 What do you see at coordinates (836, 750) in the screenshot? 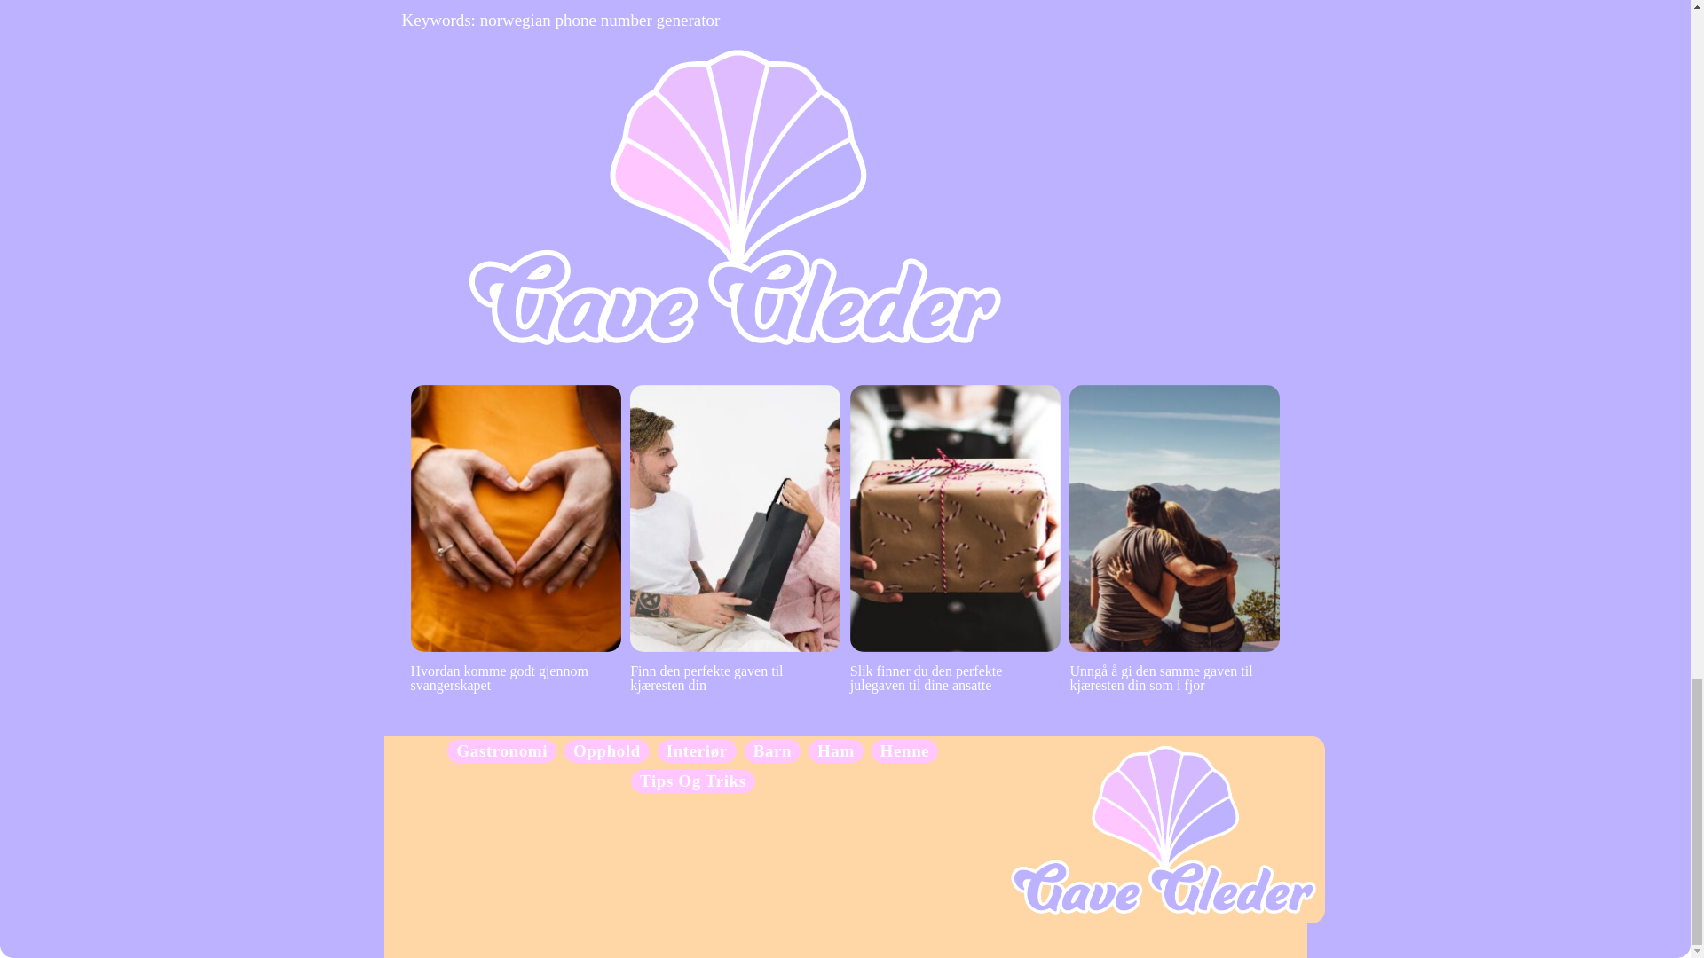
I see `Ham` at bounding box center [836, 750].